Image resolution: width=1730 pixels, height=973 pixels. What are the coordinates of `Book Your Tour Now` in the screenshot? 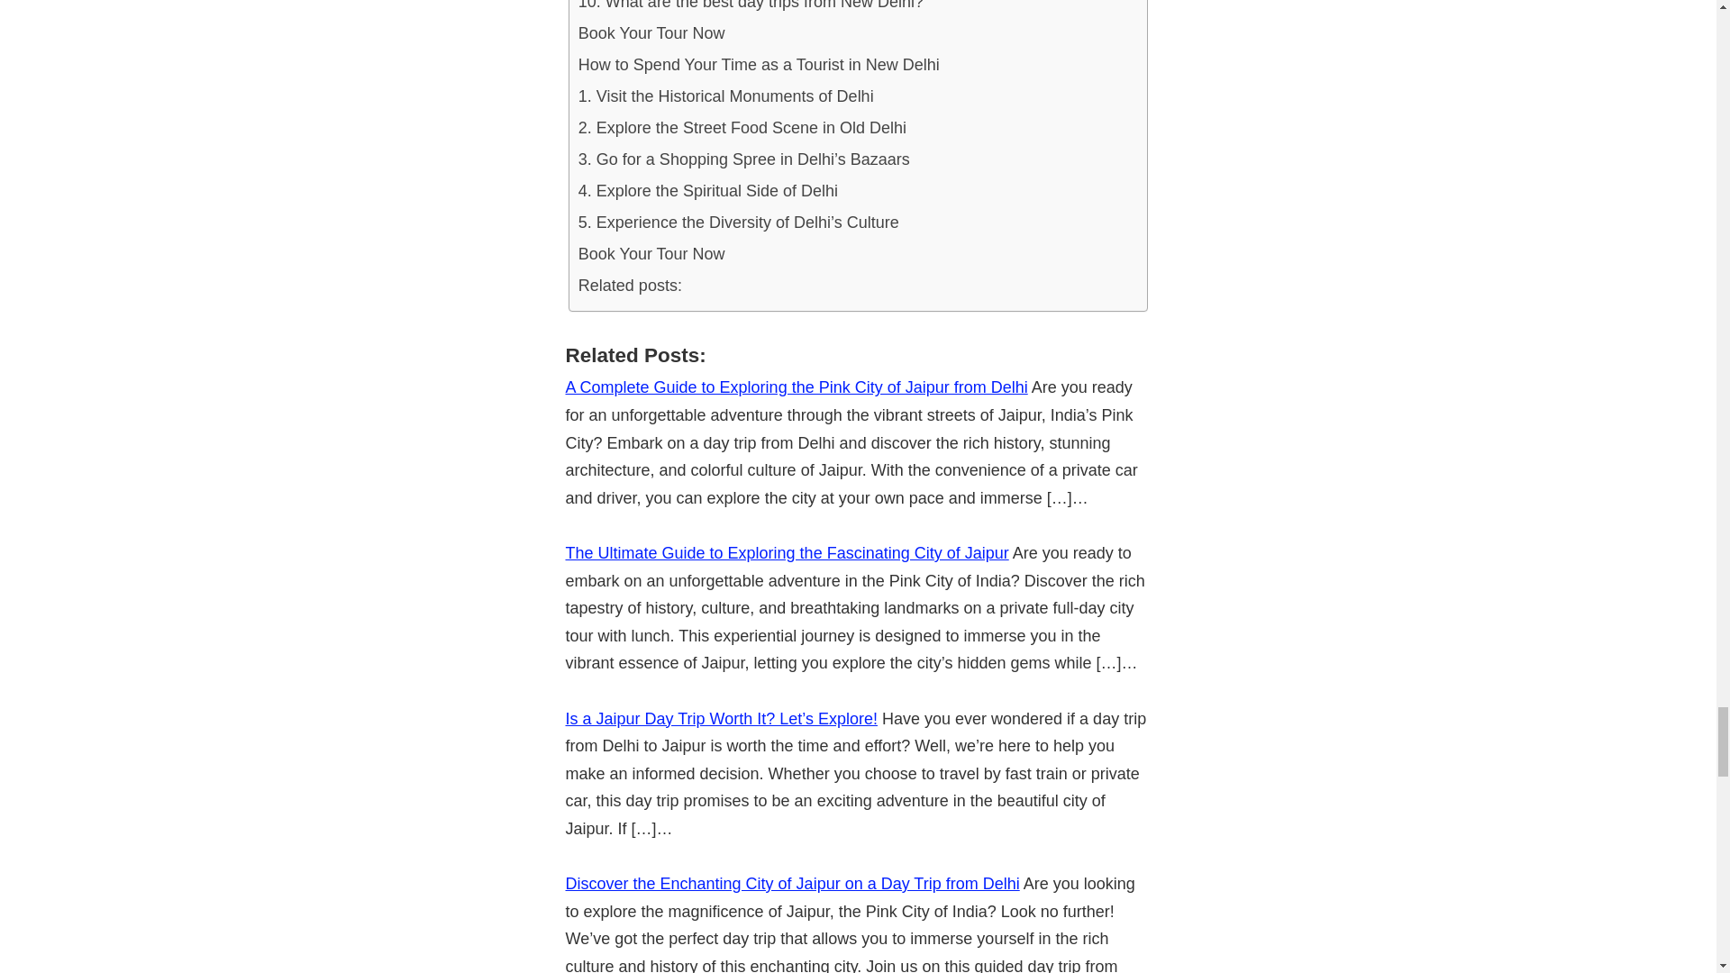 It's located at (651, 34).